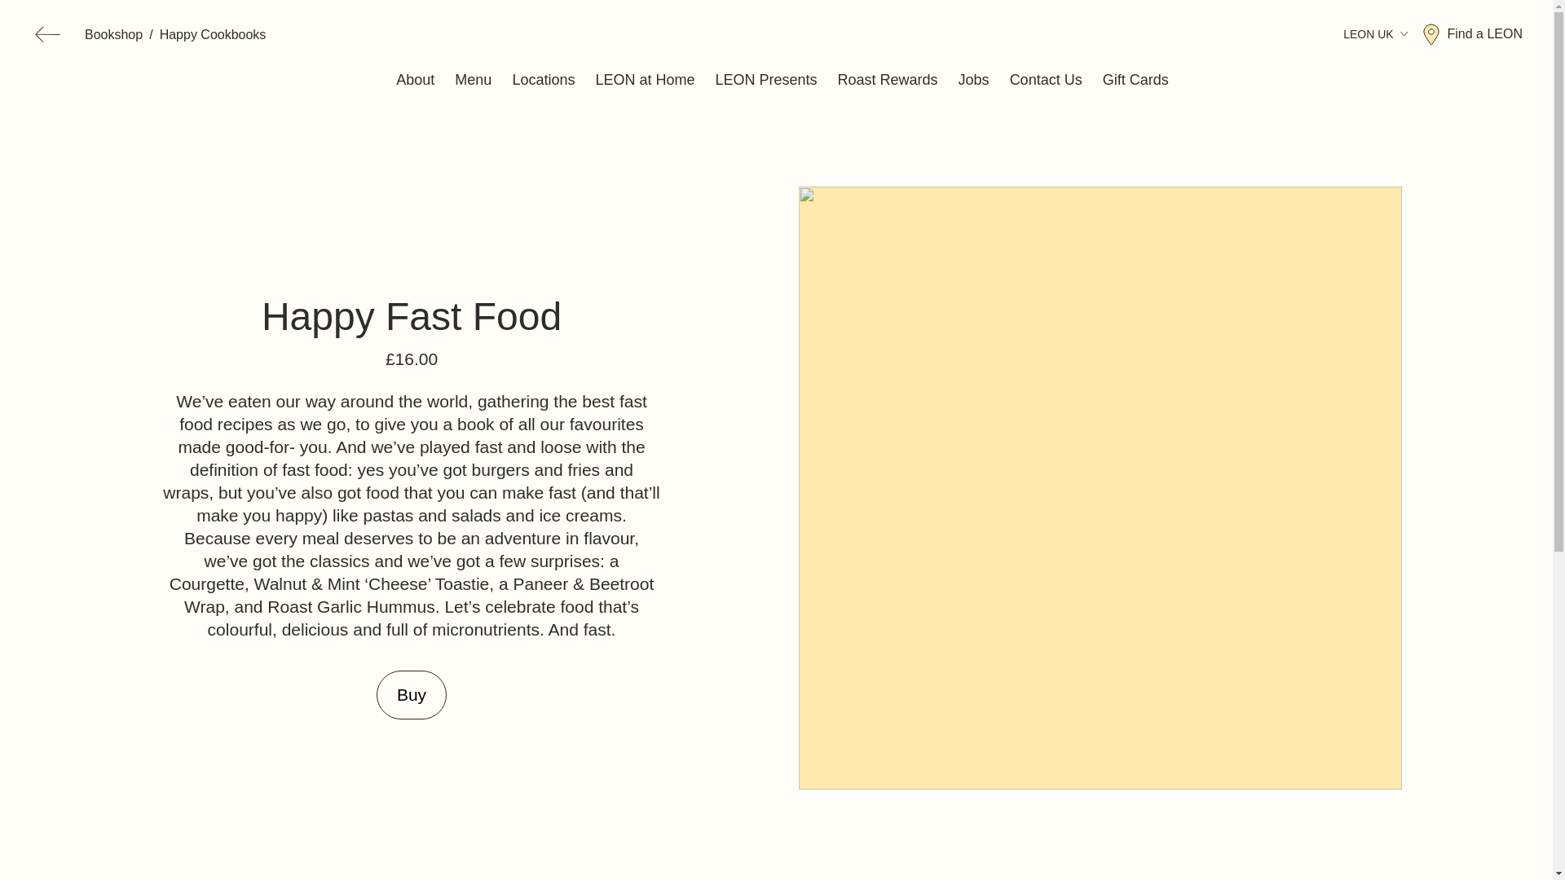 The width and height of the screenshot is (1565, 880). I want to click on Find a LEON, so click(1472, 34).